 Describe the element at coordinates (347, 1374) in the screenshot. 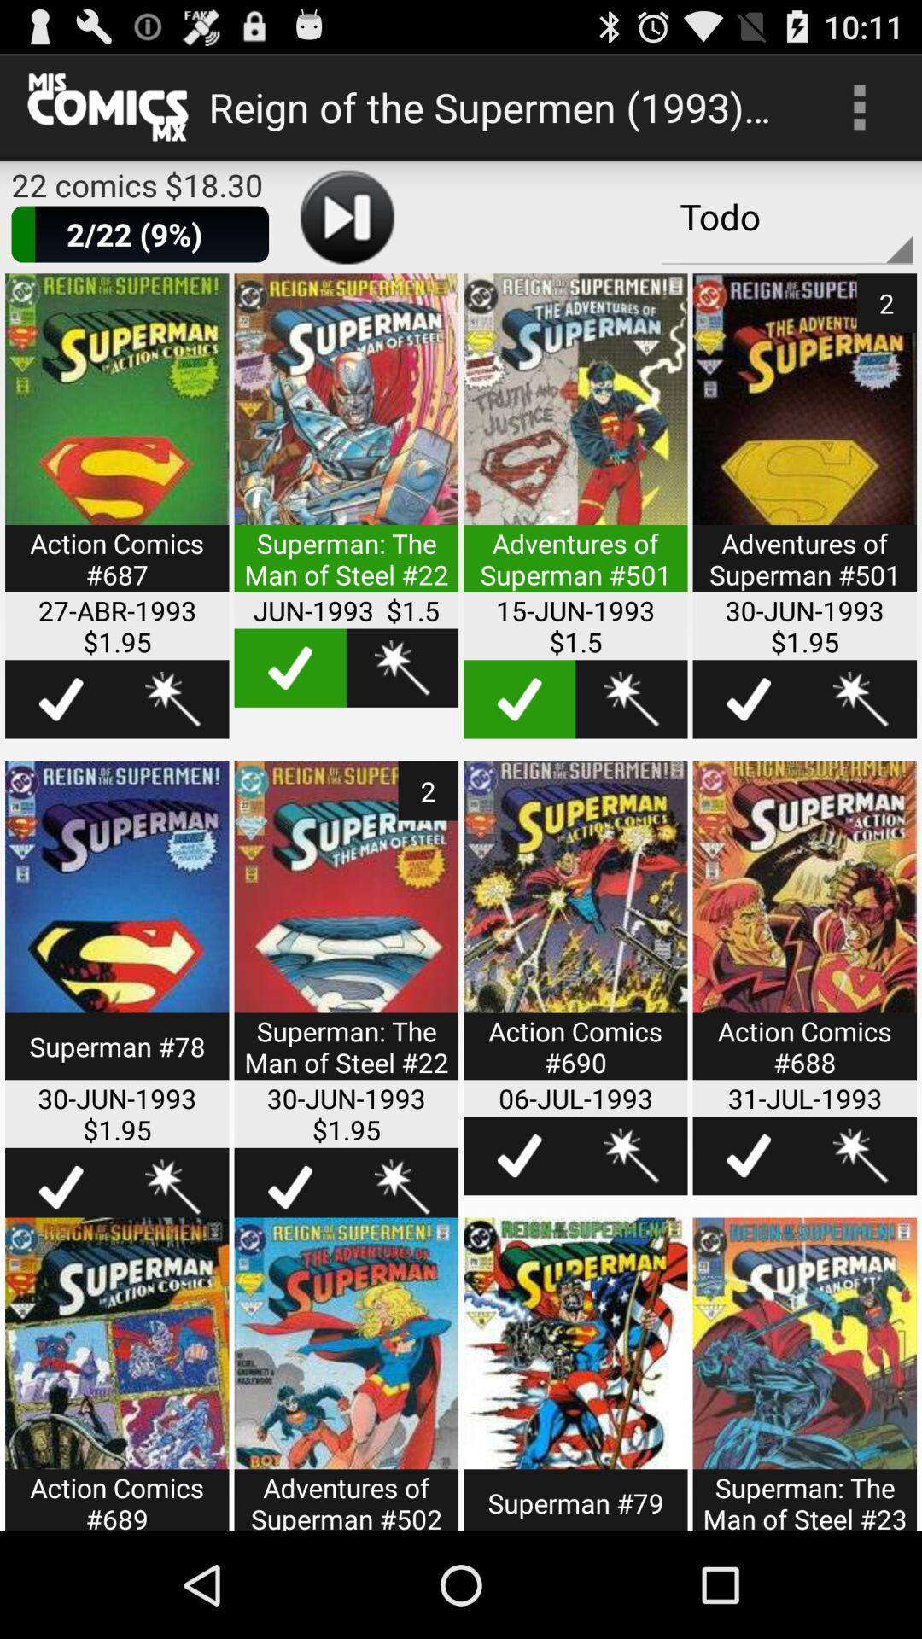

I see `select comicbook` at that location.